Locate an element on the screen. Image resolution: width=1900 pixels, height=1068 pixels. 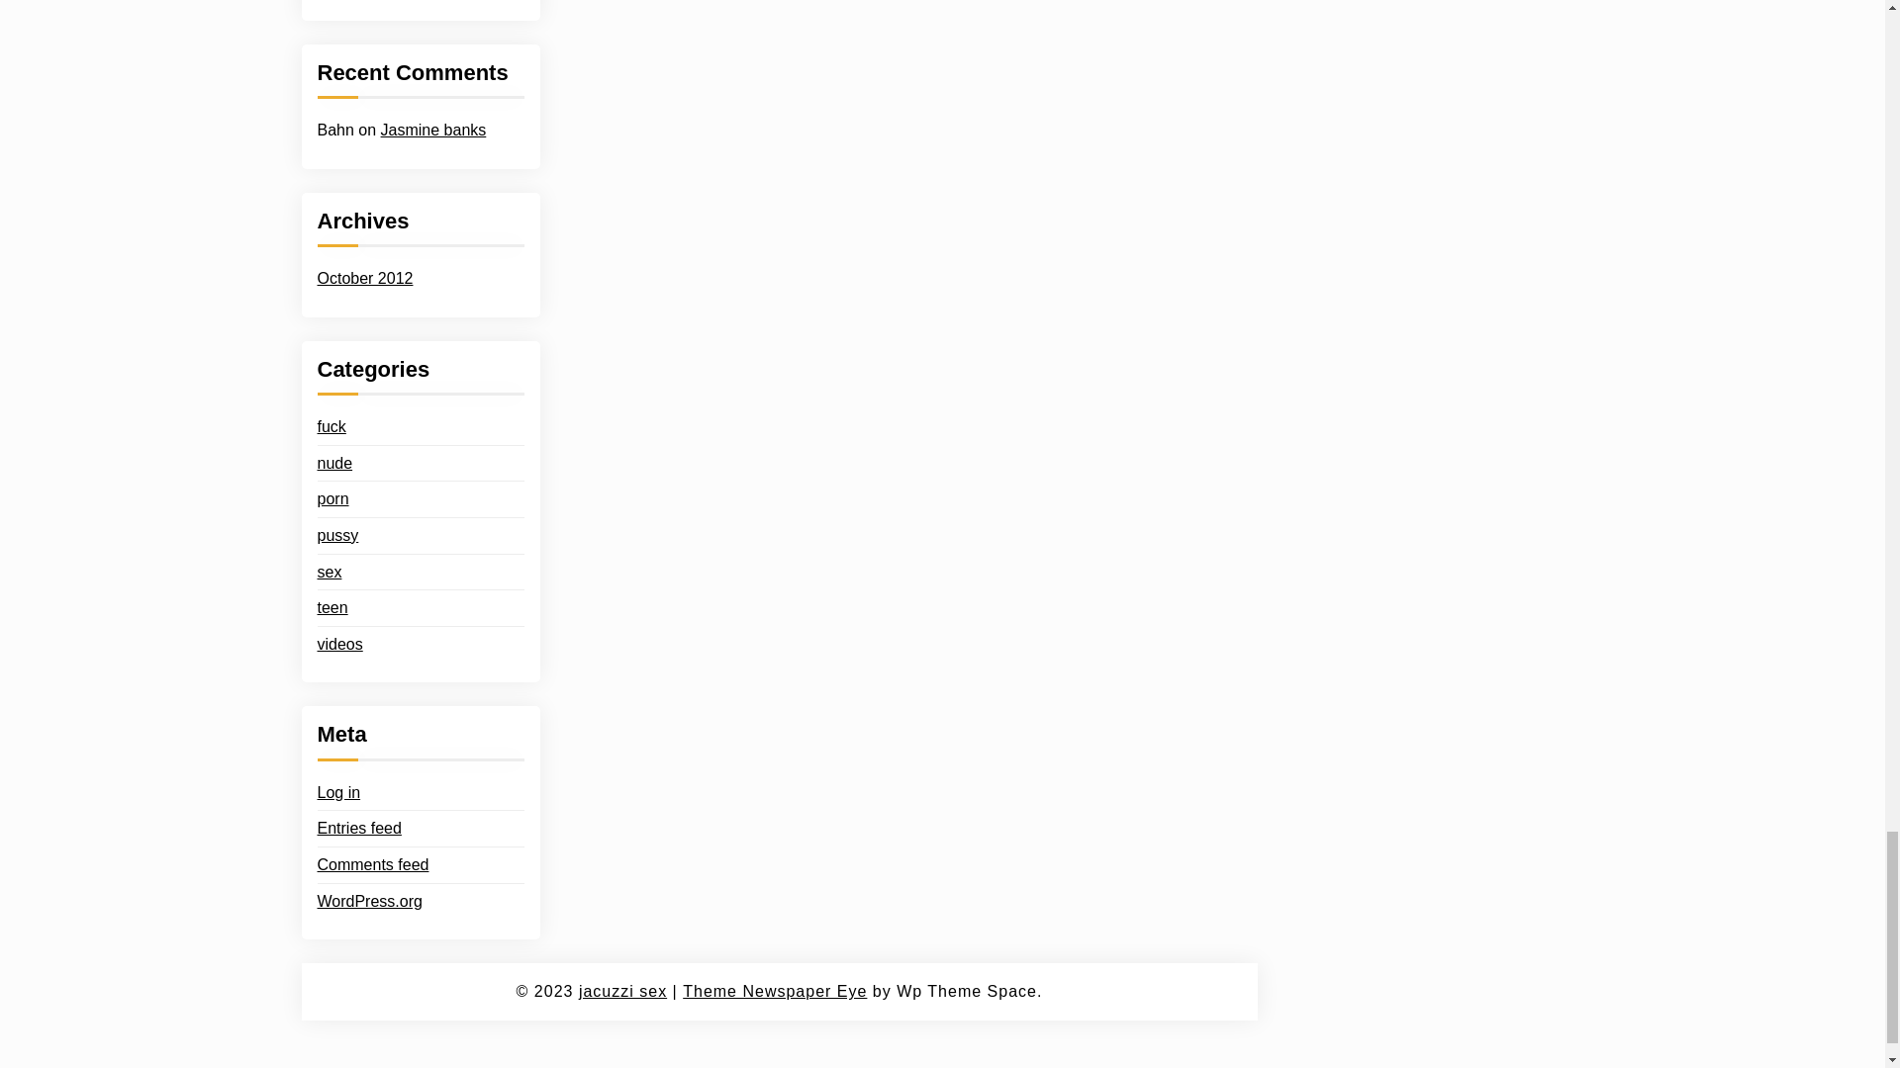
Jasmine banks is located at coordinates (433, 131).